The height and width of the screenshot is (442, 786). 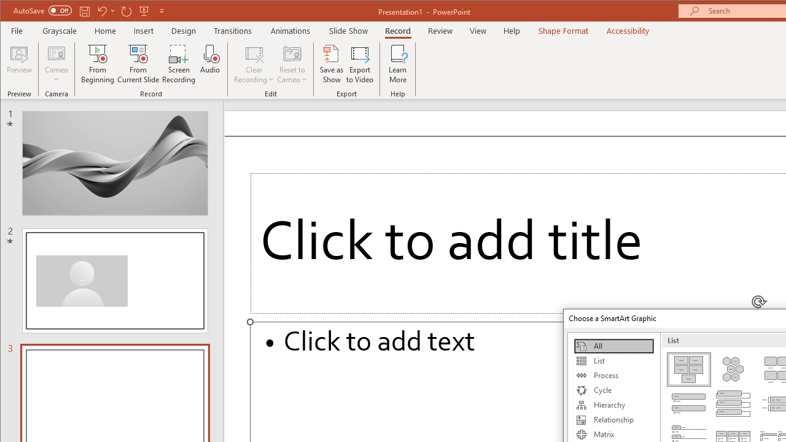 I want to click on Screen Recording, so click(x=179, y=64).